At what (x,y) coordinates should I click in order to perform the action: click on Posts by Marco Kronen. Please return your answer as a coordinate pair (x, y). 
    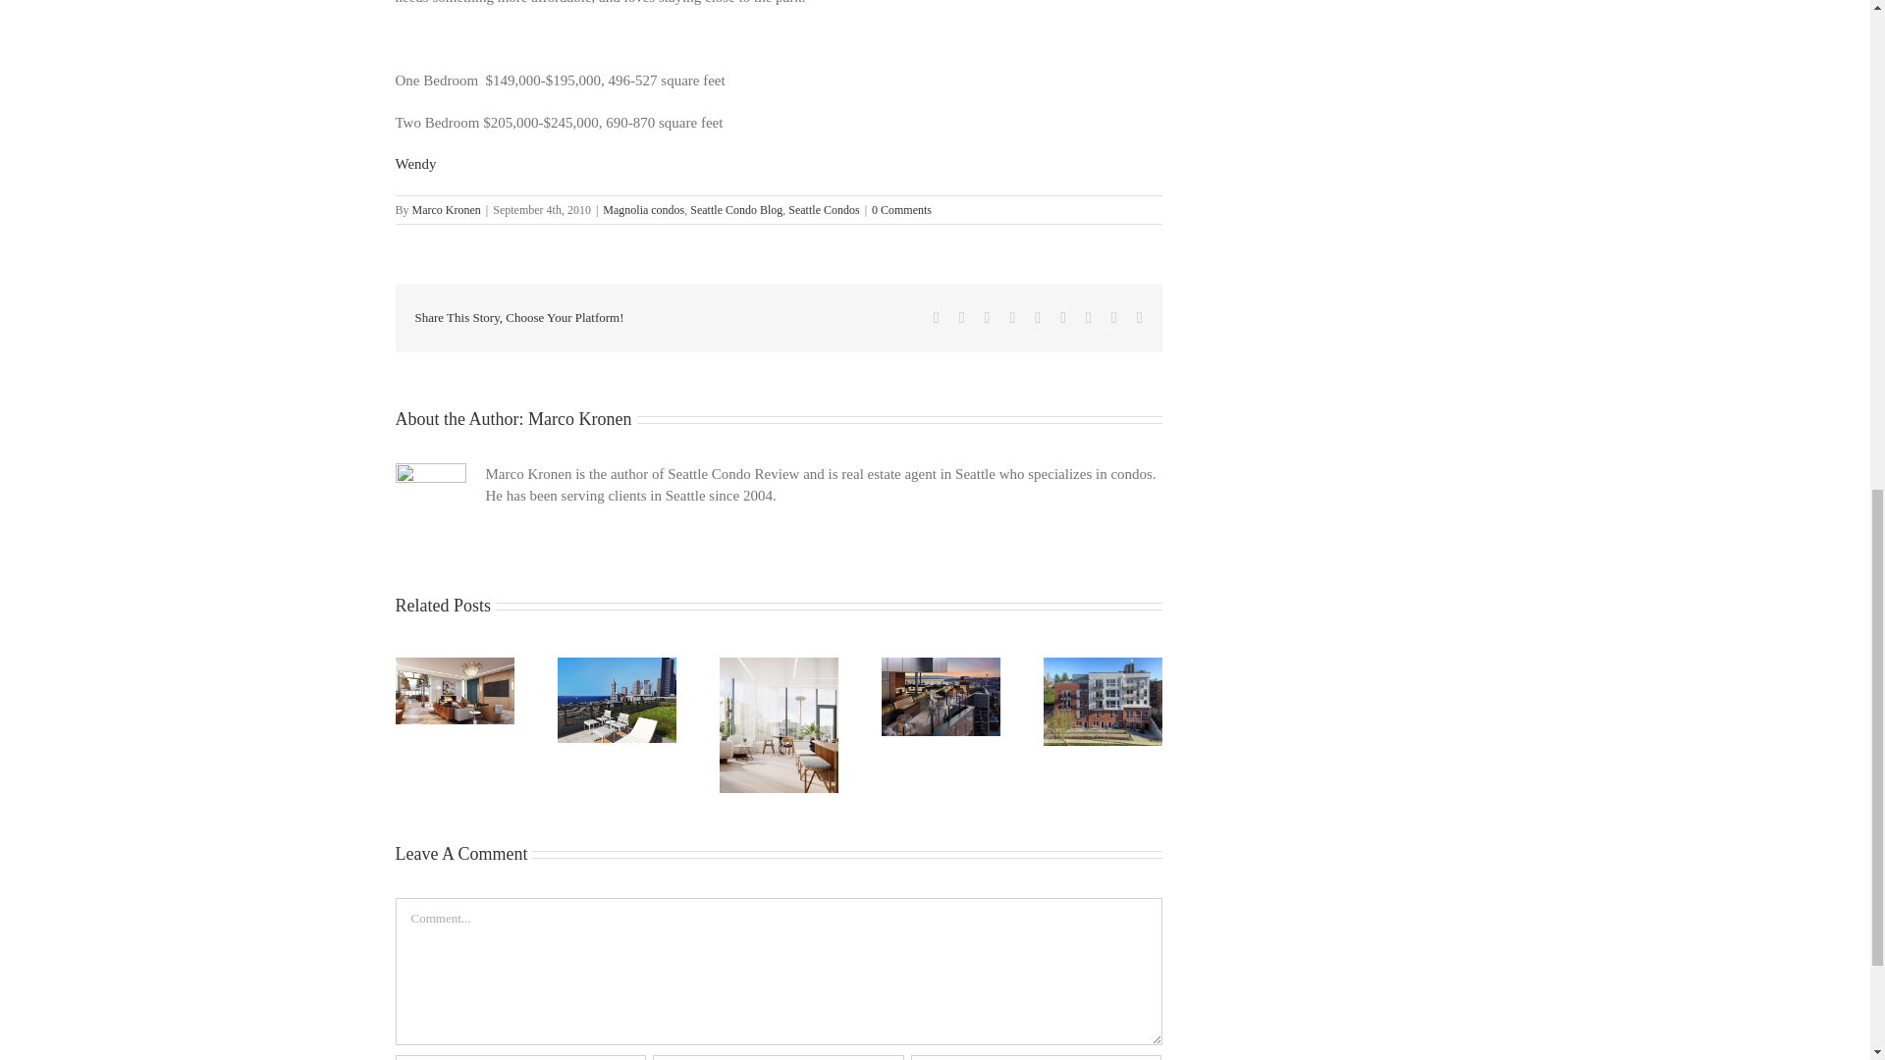
    Looking at the image, I should click on (579, 418).